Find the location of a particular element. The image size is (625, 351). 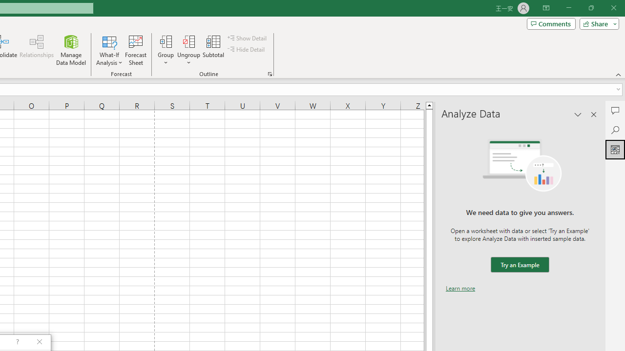

Comments is located at coordinates (551, 23).